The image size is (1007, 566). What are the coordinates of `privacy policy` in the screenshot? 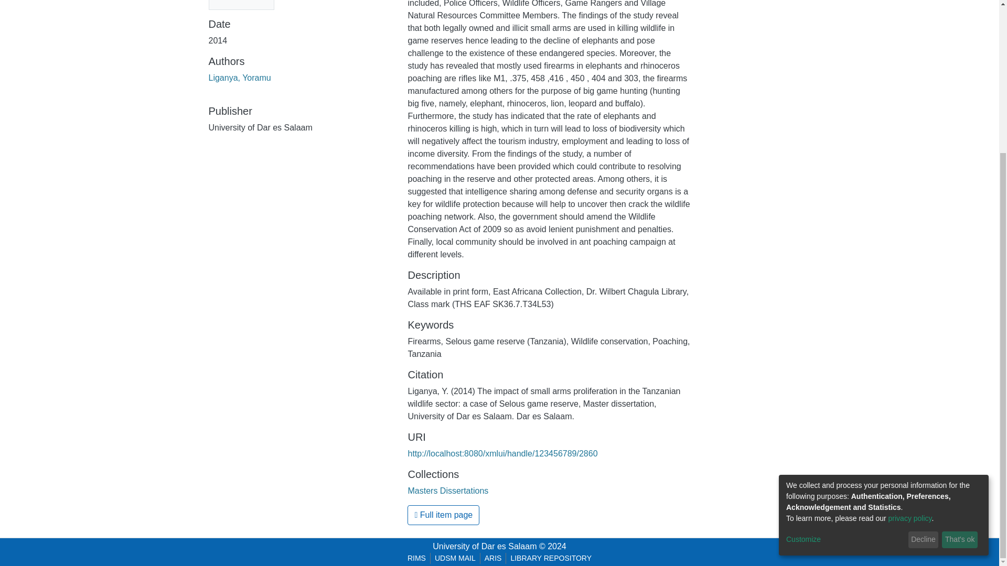 It's located at (910, 315).